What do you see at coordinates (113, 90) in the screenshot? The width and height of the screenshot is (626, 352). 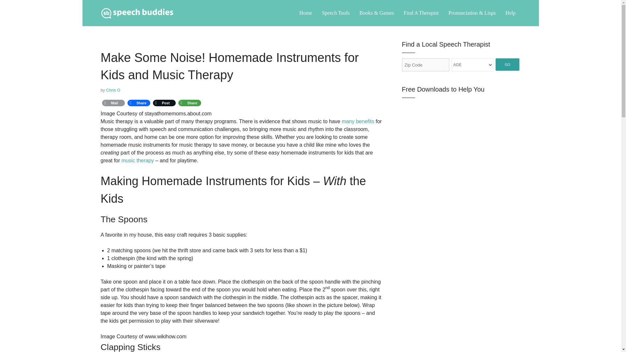 I see `Chris O` at bounding box center [113, 90].